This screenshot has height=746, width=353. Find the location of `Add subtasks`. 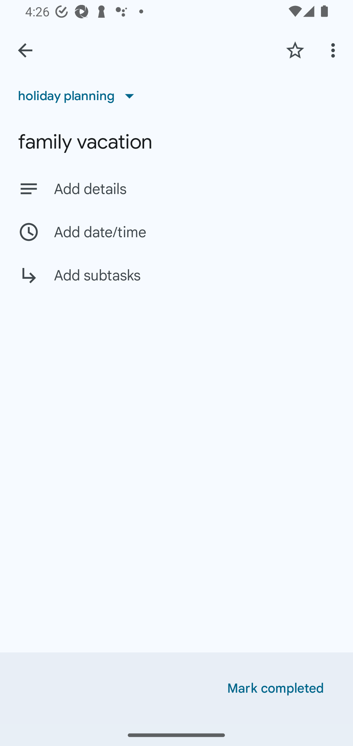

Add subtasks is located at coordinates (176, 282).